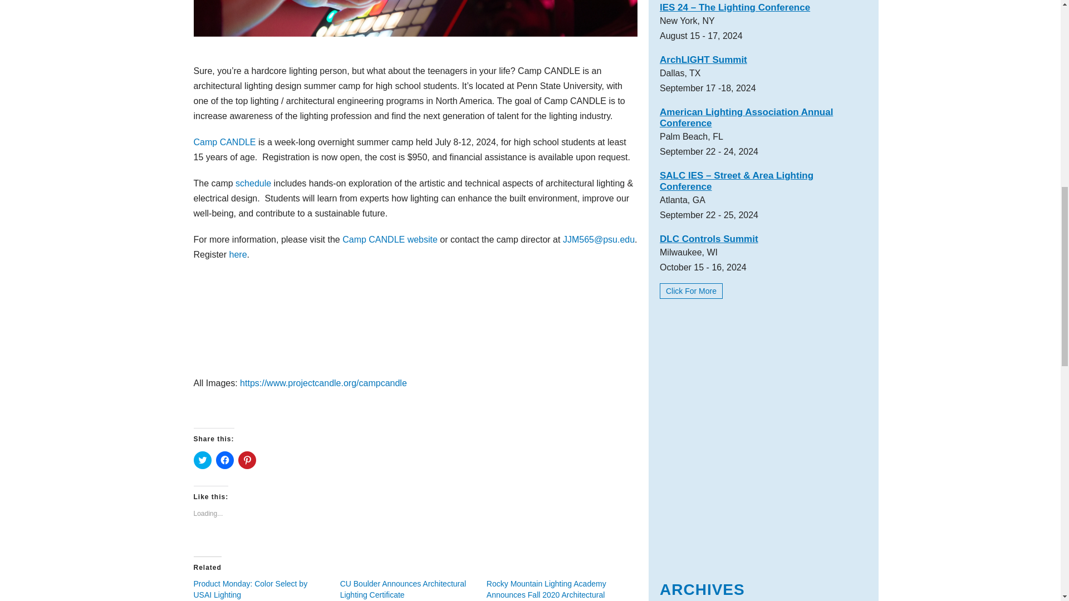 The width and height of the screenshot is (1069, 601). What do you see at coordinates (225, 460) in the screenshot?
I see `Click to share on Facebook` at bounding box center [225, 460].